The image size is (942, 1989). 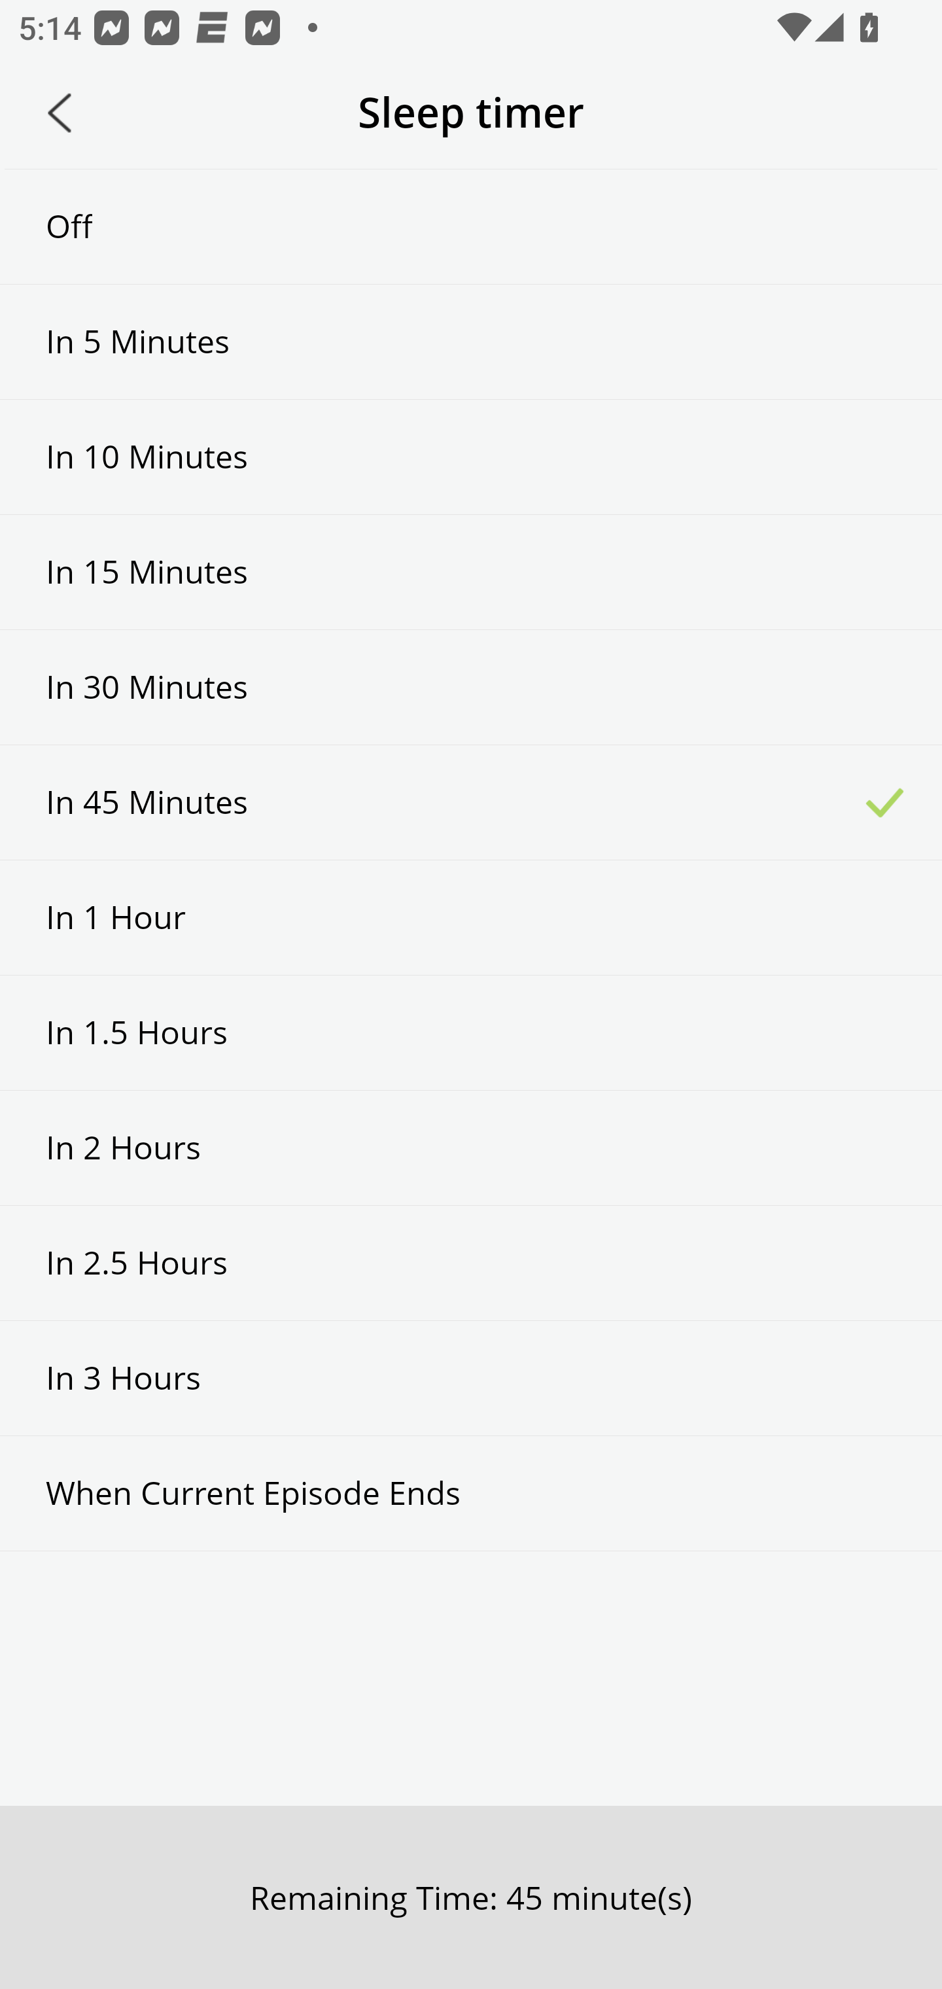 I want to click on In 45 Minutes, so click(x=471, y=802).